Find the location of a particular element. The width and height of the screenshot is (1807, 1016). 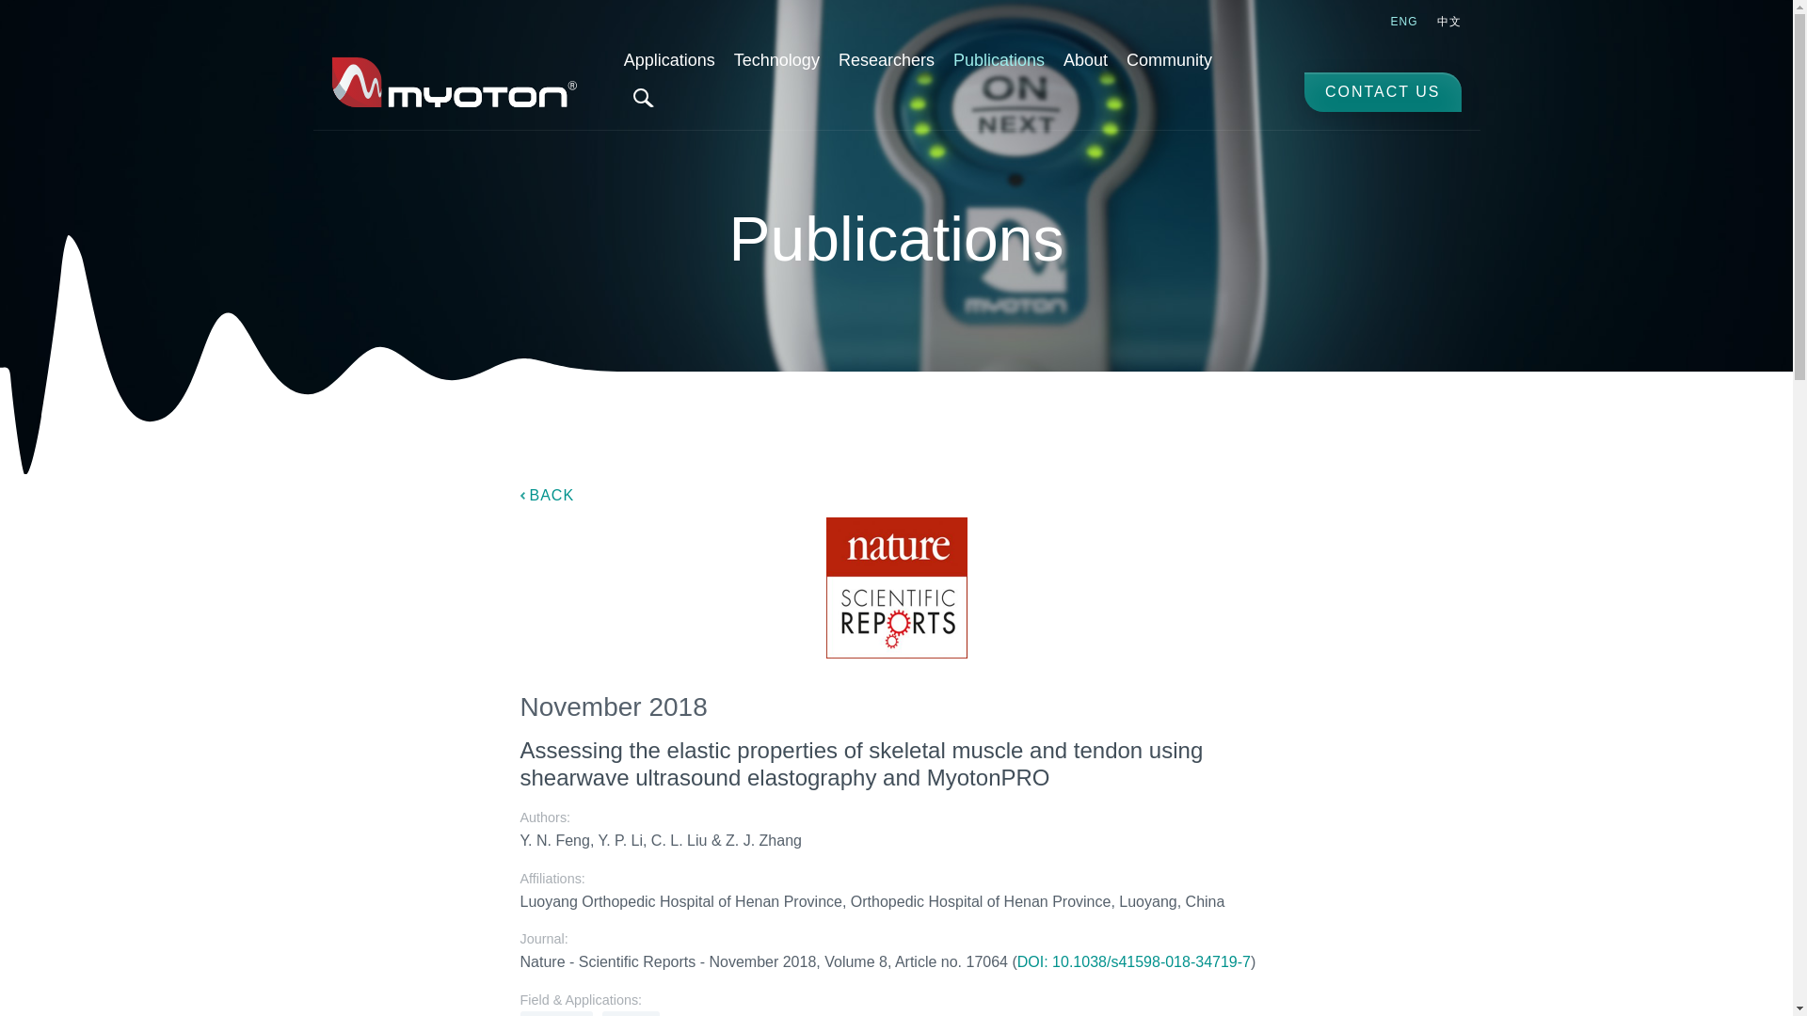

Contact us is located at coordinates (1383, 91).